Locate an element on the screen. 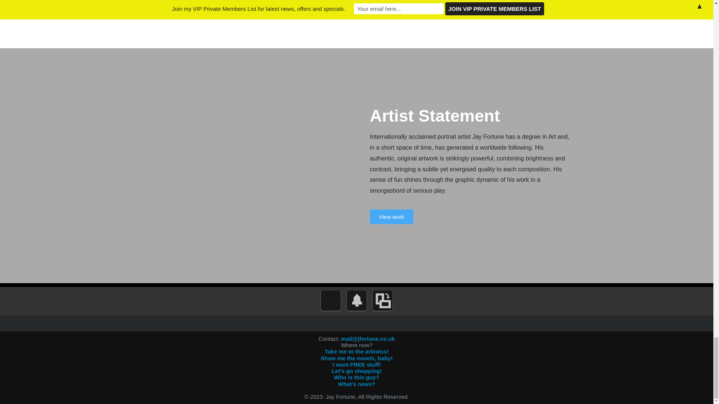  I want FREE stuff! is located at coordinates (356, 364).